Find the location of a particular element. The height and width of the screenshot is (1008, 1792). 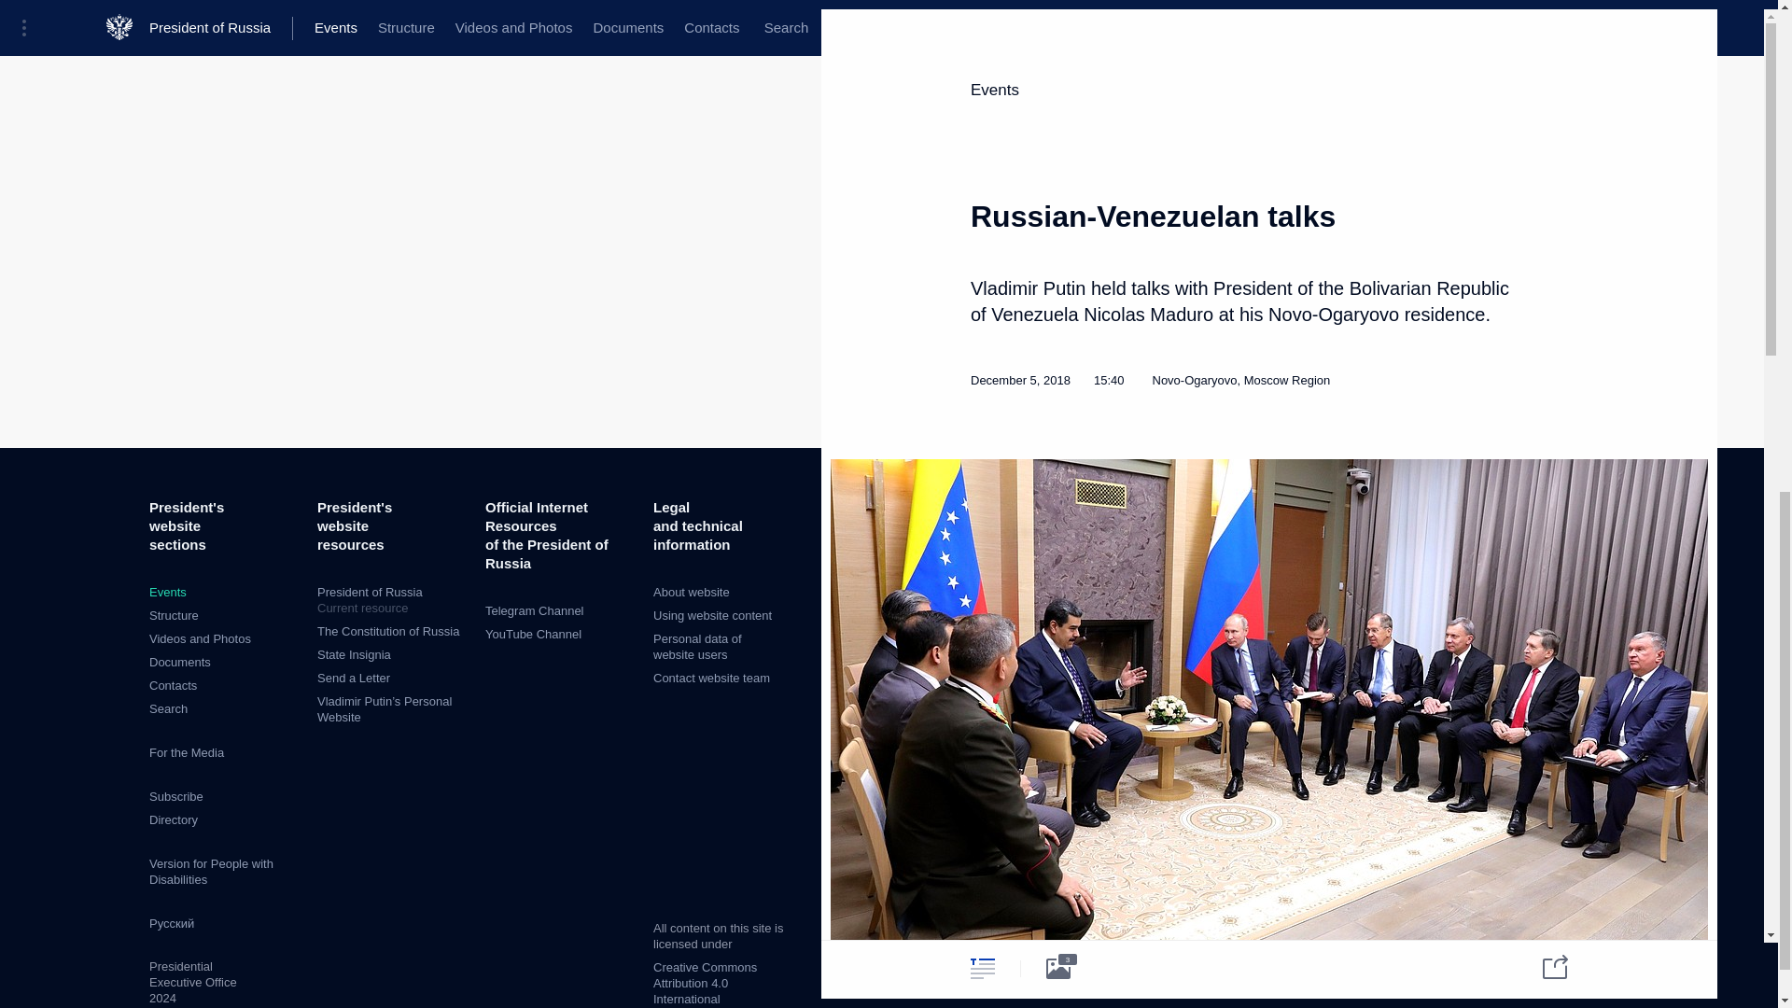

Documents is located at coordinates (705, 983).